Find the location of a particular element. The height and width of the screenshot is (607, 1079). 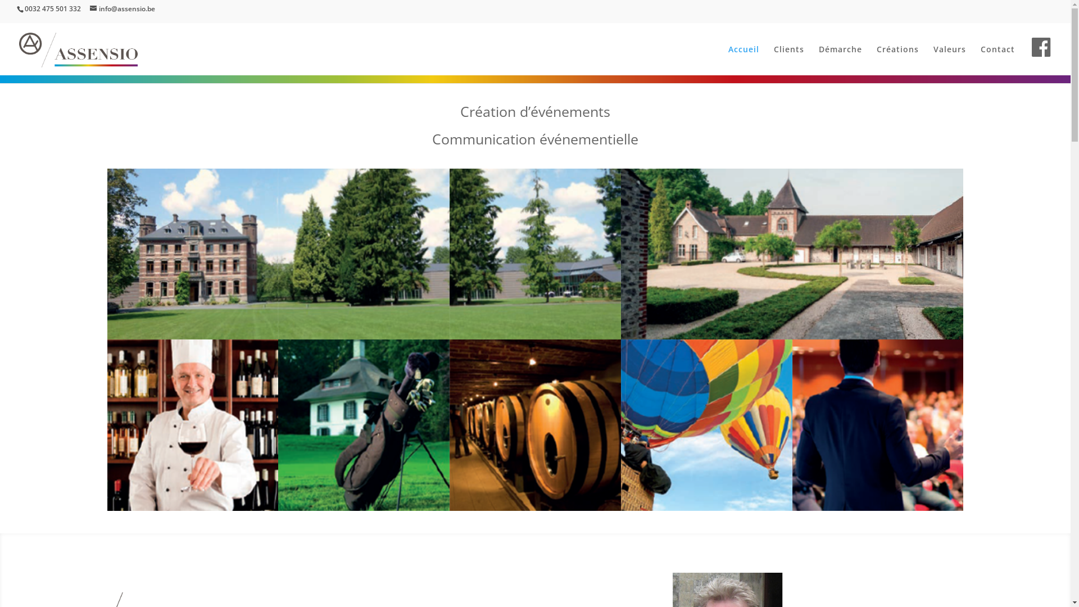

Valeurs is located at coordinates (950, 58).